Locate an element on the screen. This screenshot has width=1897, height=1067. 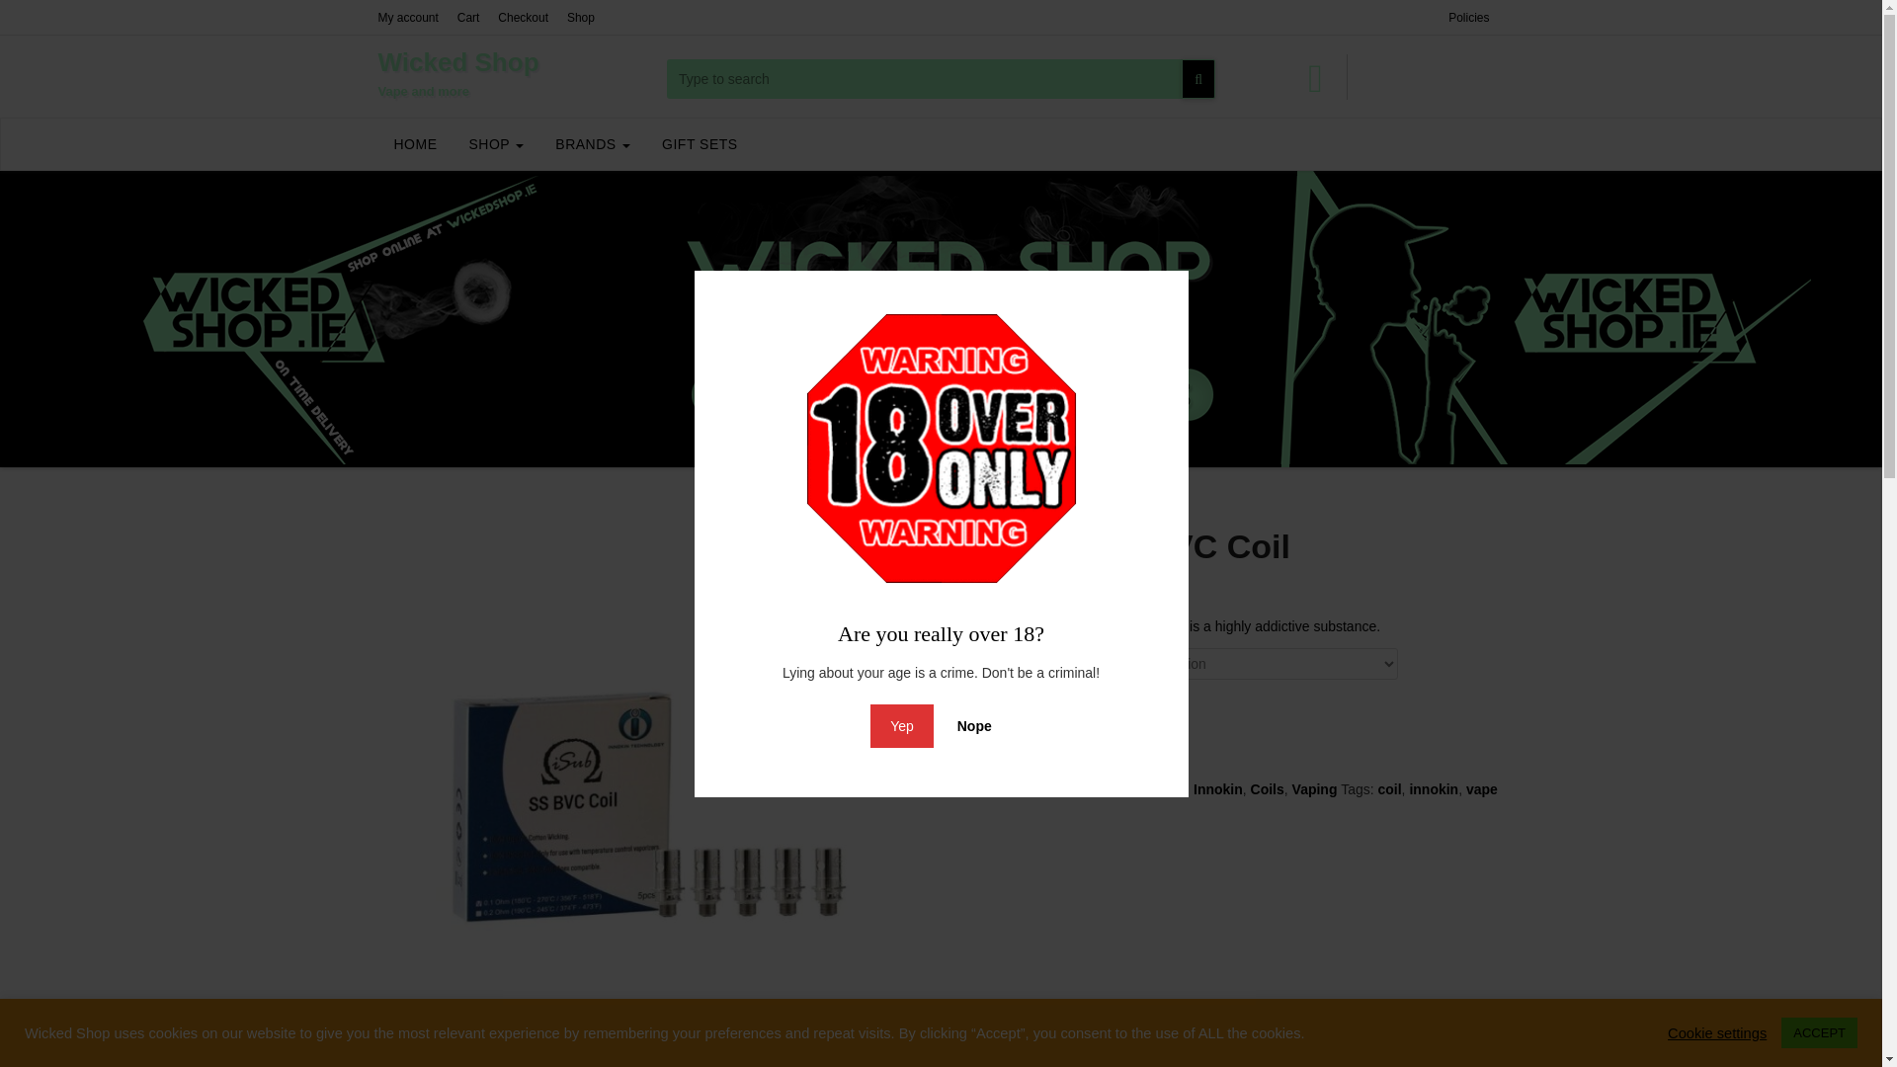
SHOP is located at coordinates (415, 143).